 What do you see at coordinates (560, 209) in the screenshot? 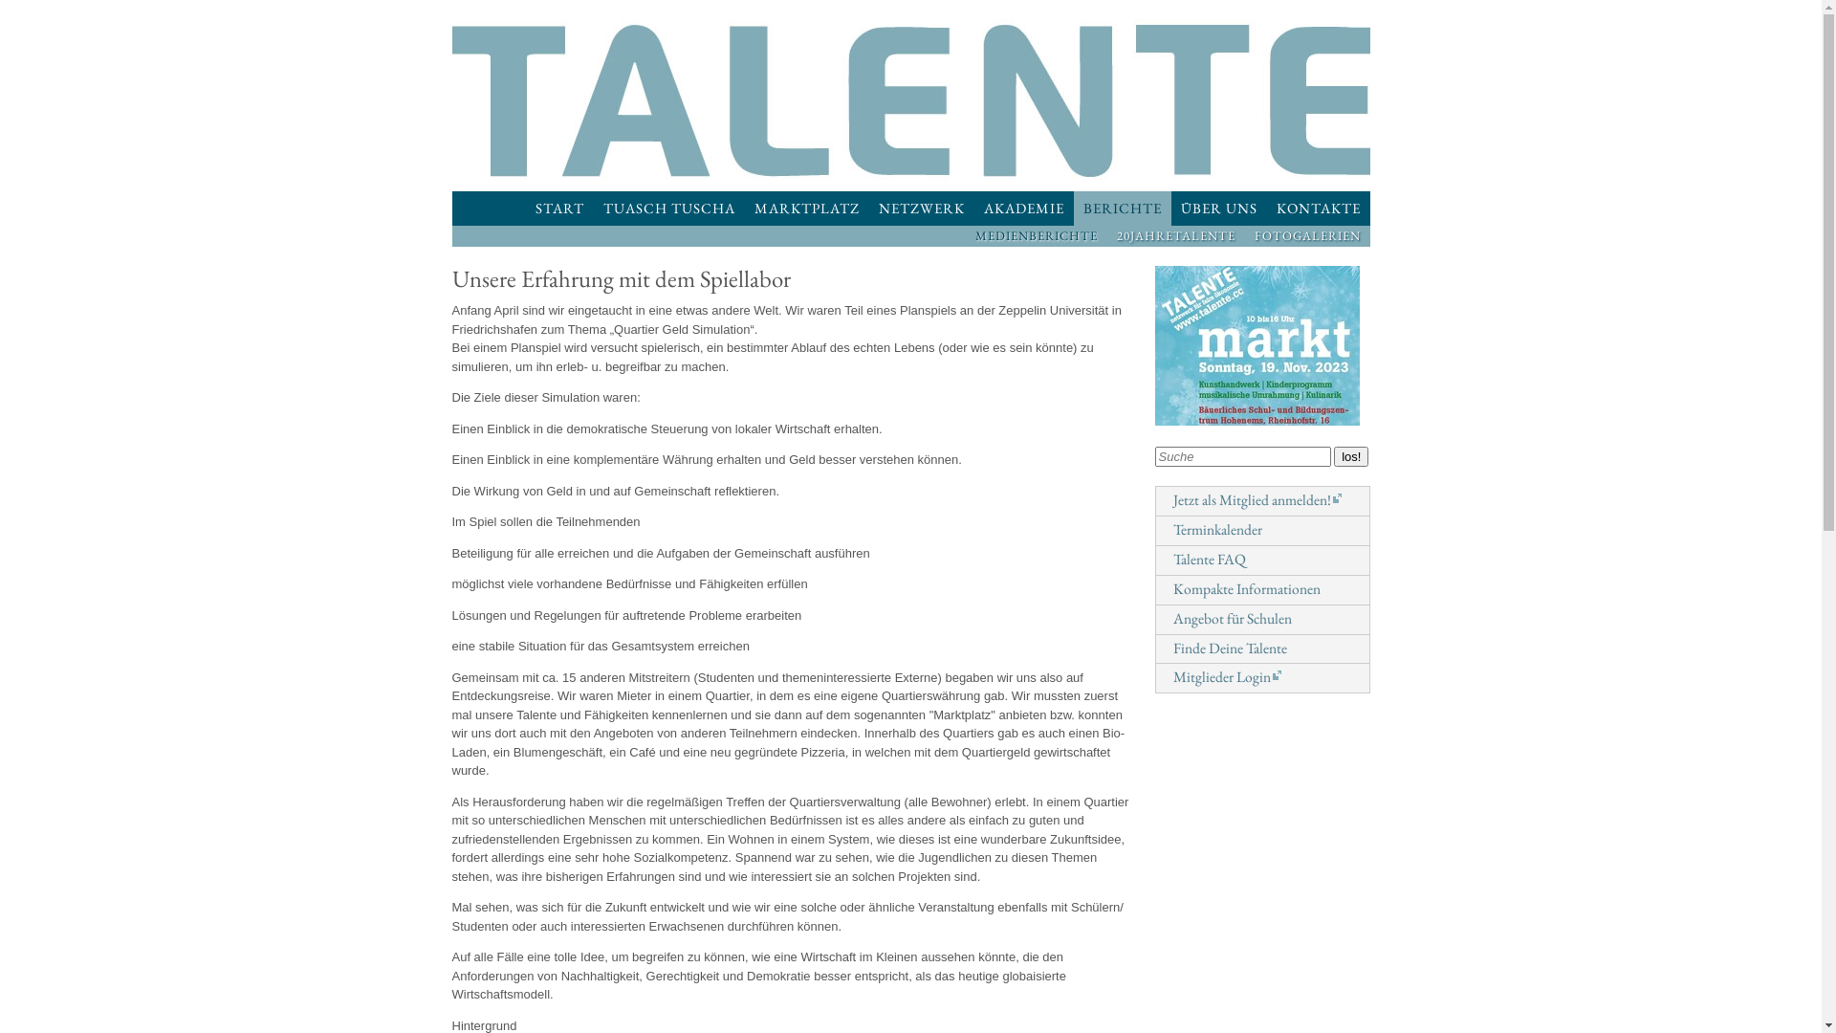
I see `START` at bounding box center [560, 209].